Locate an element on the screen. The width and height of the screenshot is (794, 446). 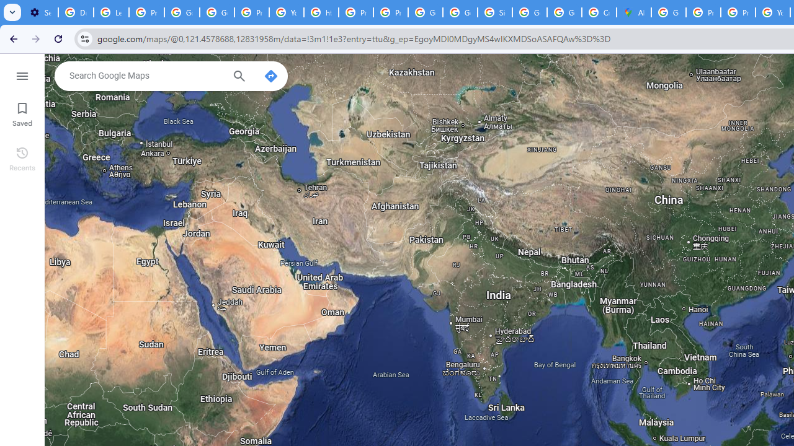
Settings - Performance is located at coordinates (40, 12).